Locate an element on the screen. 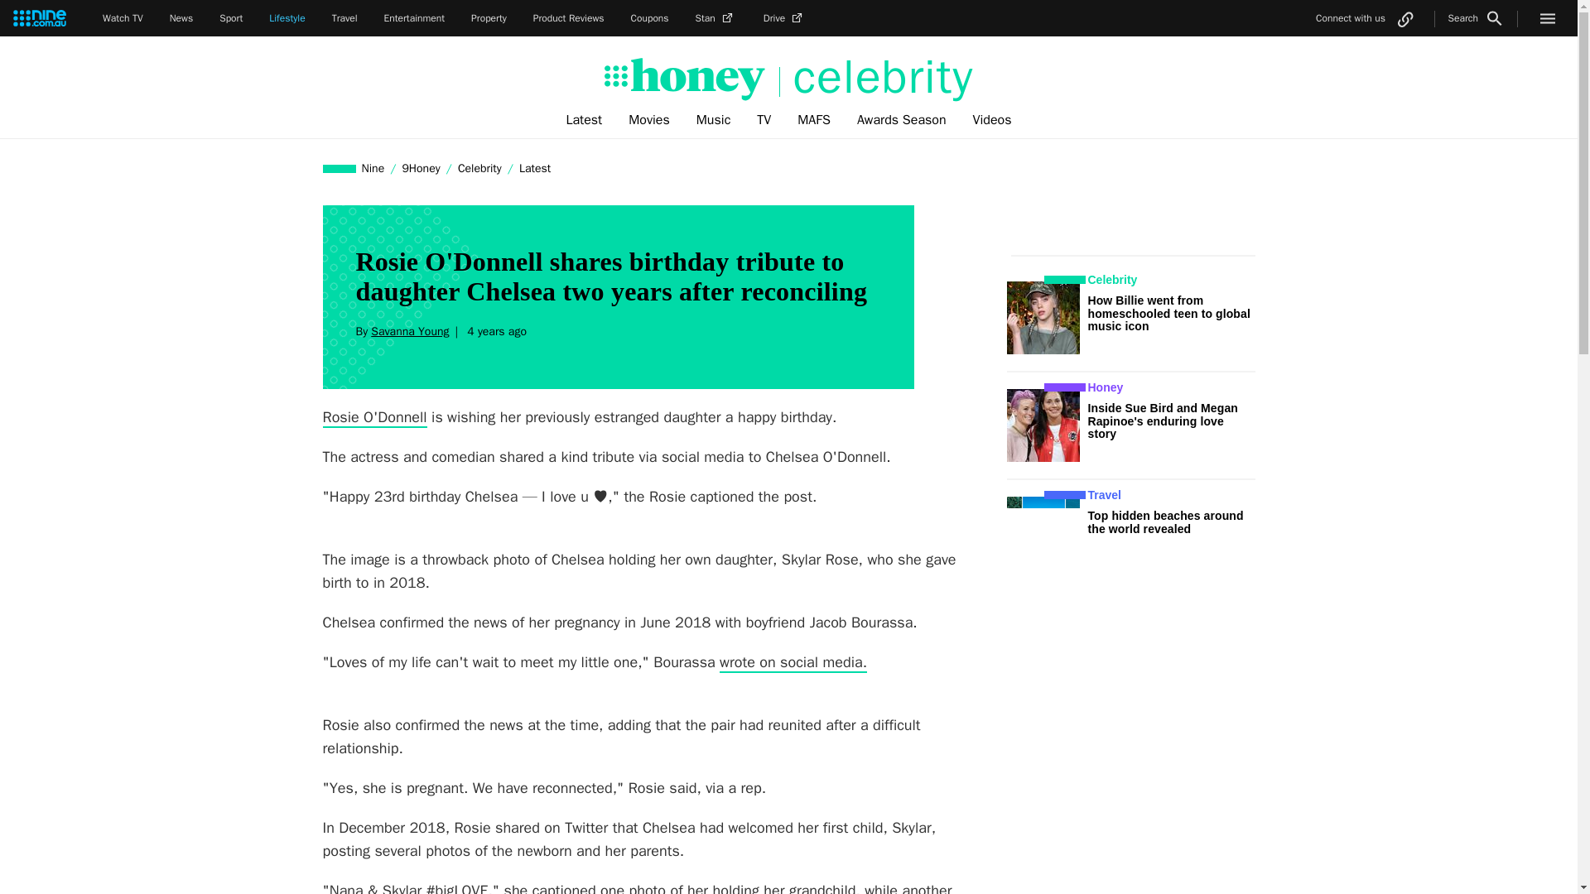 The height and width of the screenshot is (894, 1590). celebrity is located at coordinates (876, 78).